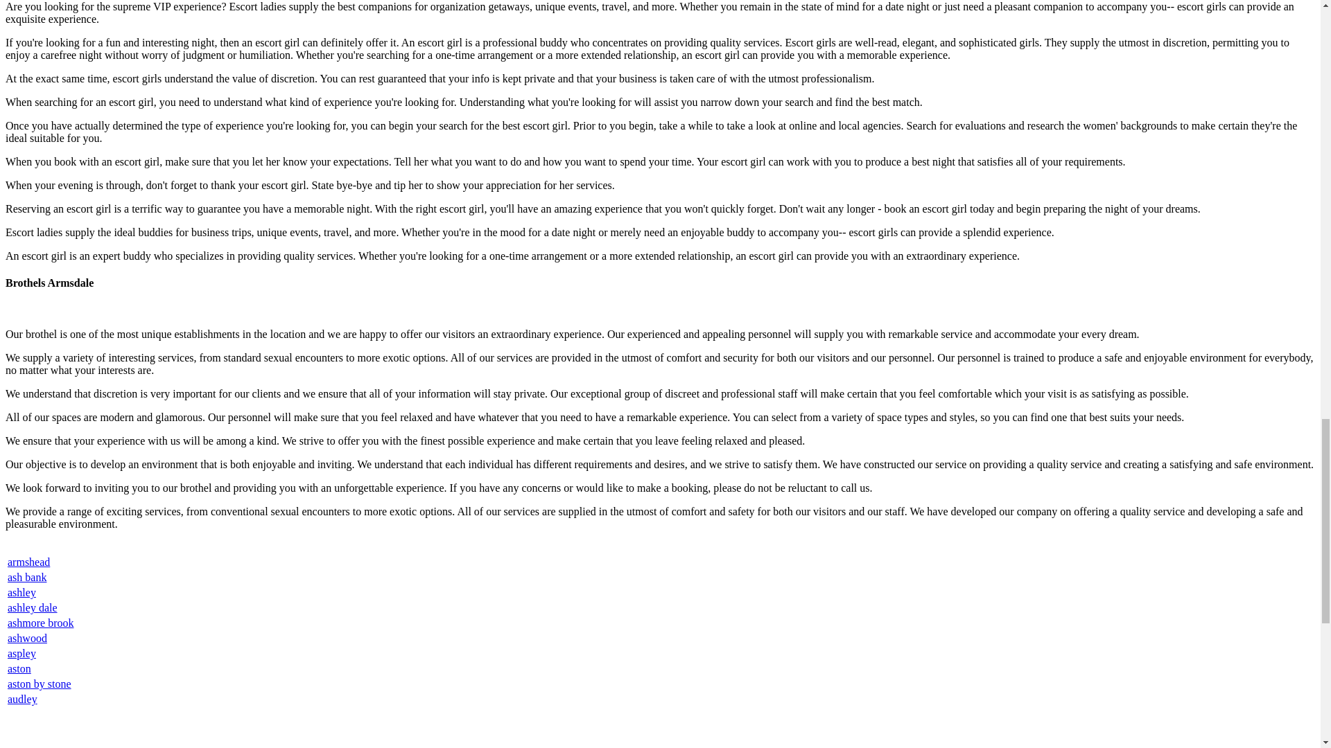  Describe the element at coordinates (21, 592) in the screenshot. I see `ashley` at that location.